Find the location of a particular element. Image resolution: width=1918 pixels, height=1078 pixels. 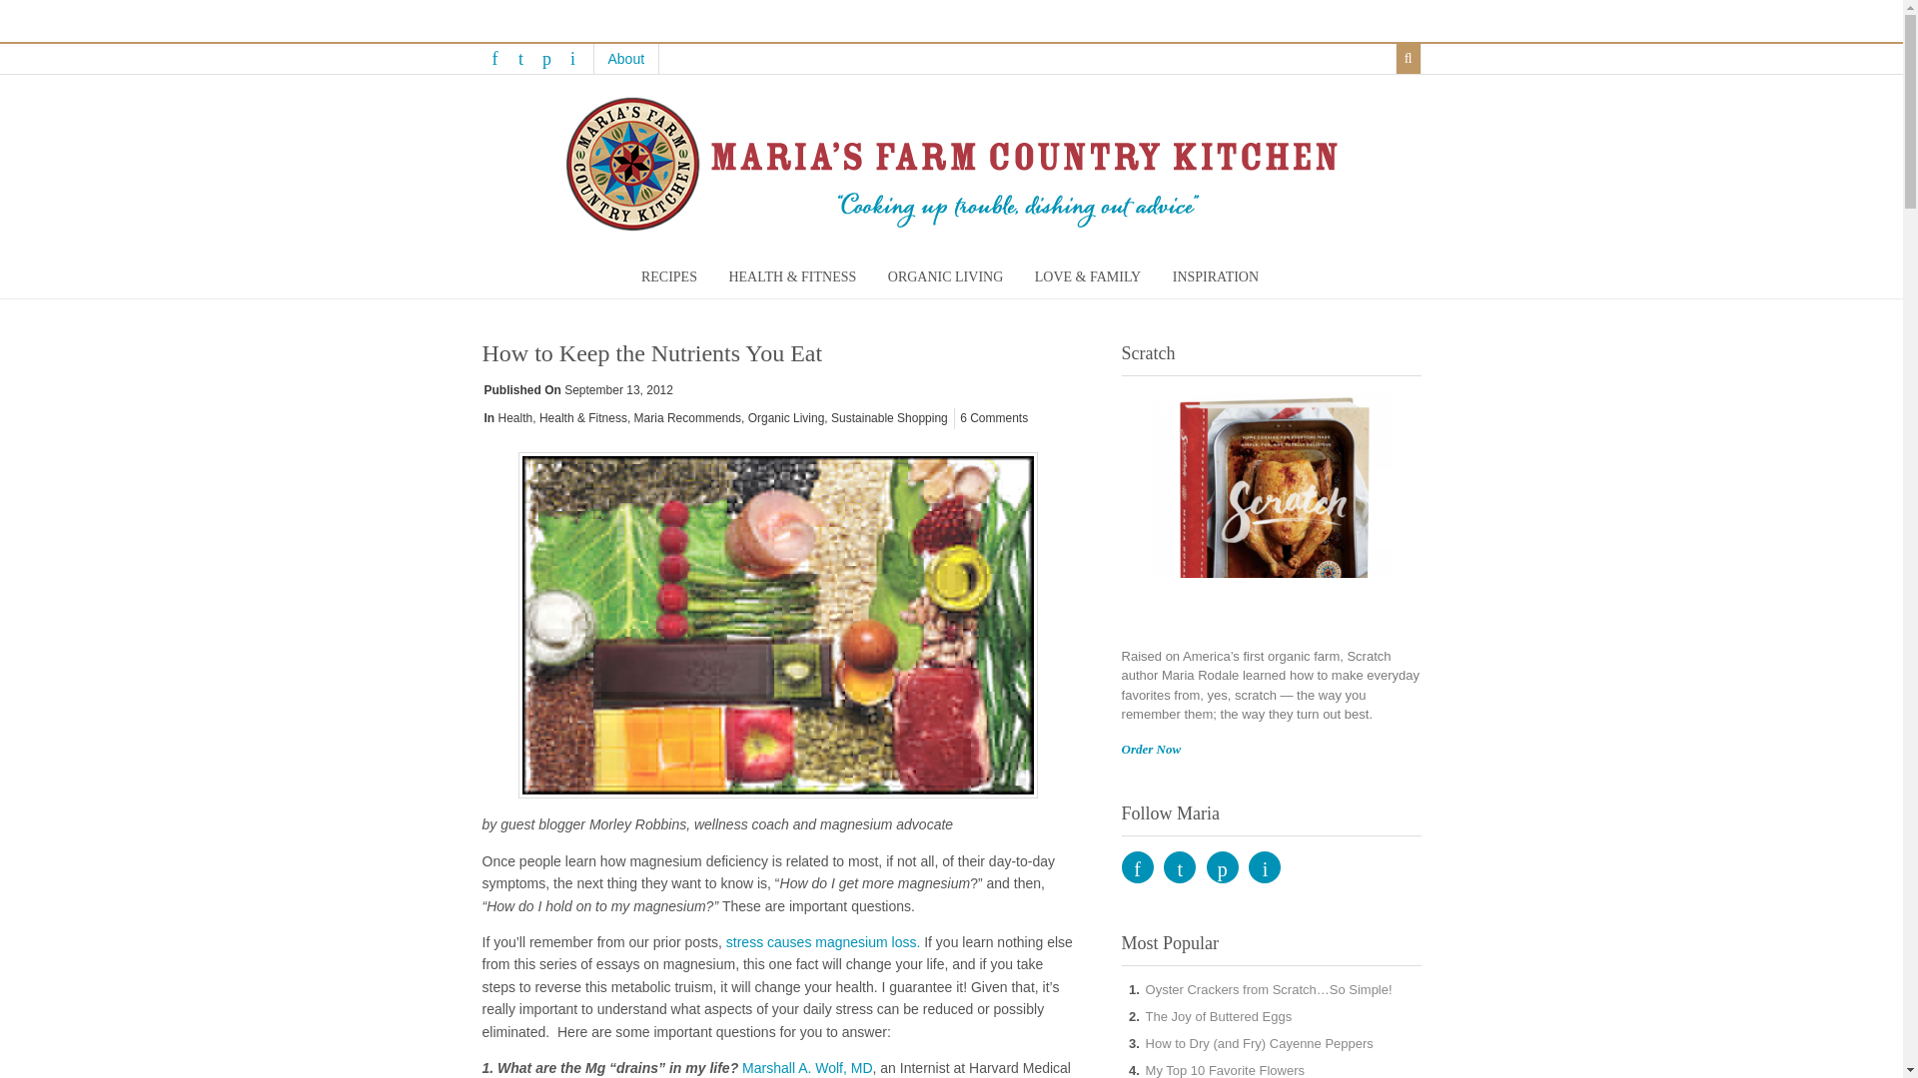

Pinterest is located at coordinates (545, 58).